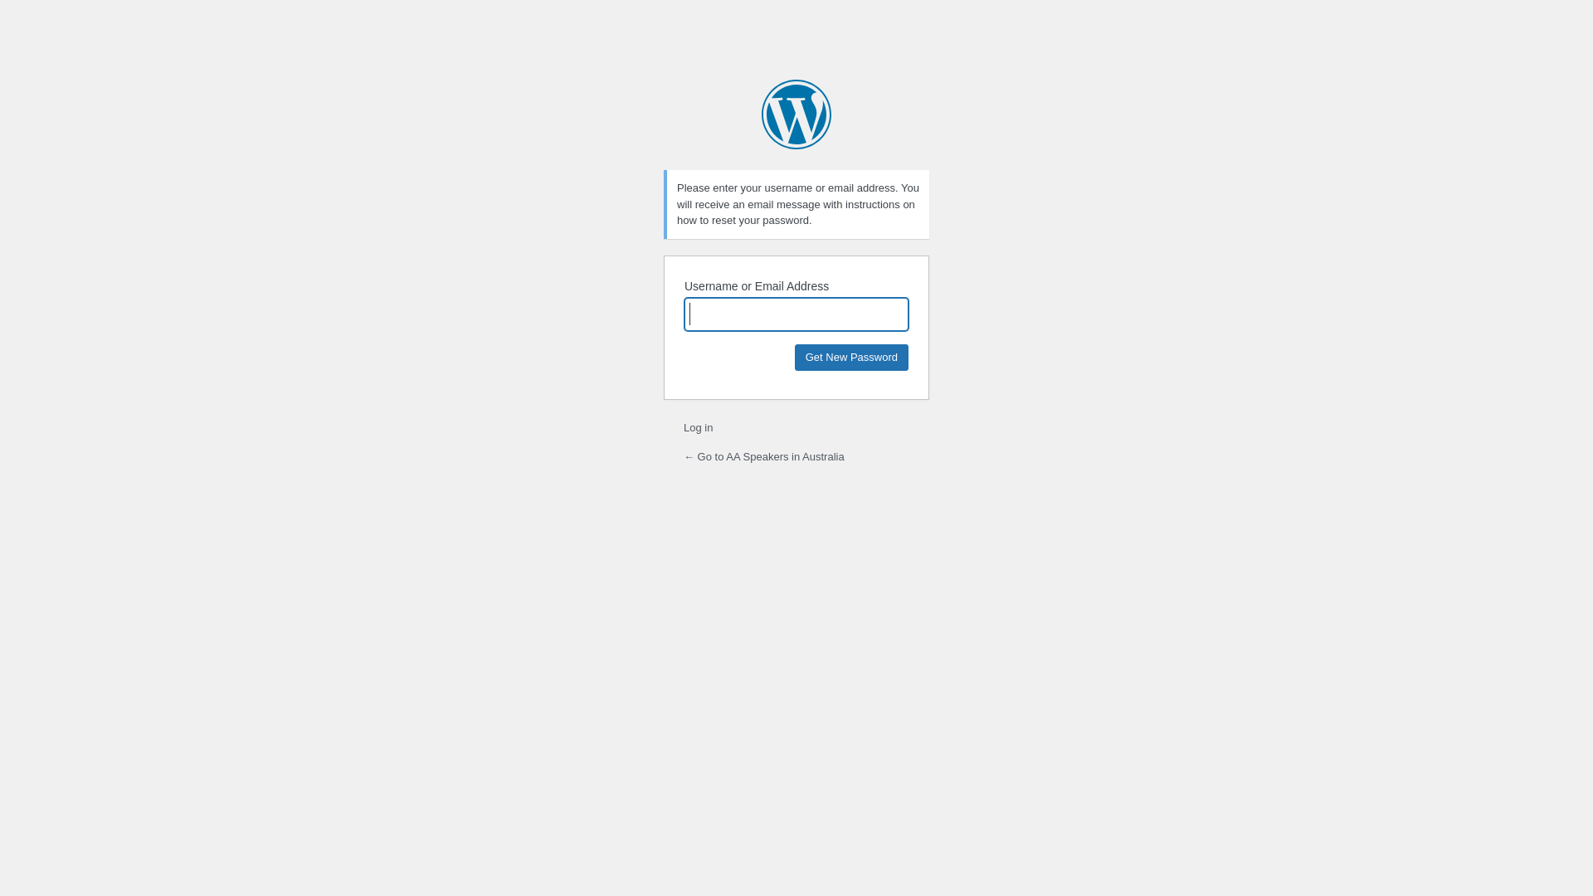 The image size is (1593, 896). Describe the element at coordinates (699, 428) in the screenshot. I see `Log in` at that location.